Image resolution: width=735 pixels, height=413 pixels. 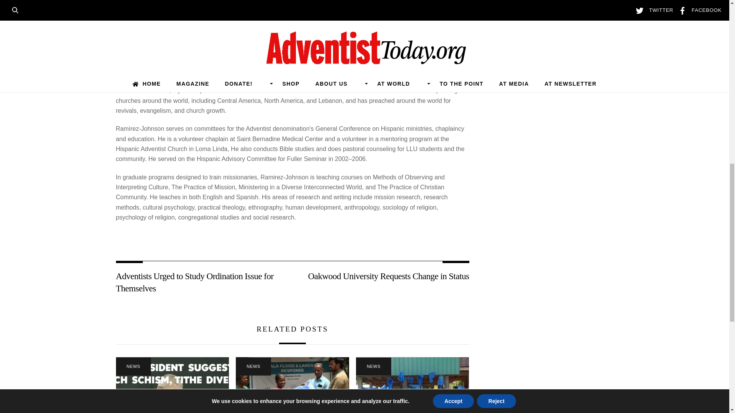 What do you see at coordinates (133, 366) in the screenshot?
I see `NEWS` at bounding box center [133, 366].